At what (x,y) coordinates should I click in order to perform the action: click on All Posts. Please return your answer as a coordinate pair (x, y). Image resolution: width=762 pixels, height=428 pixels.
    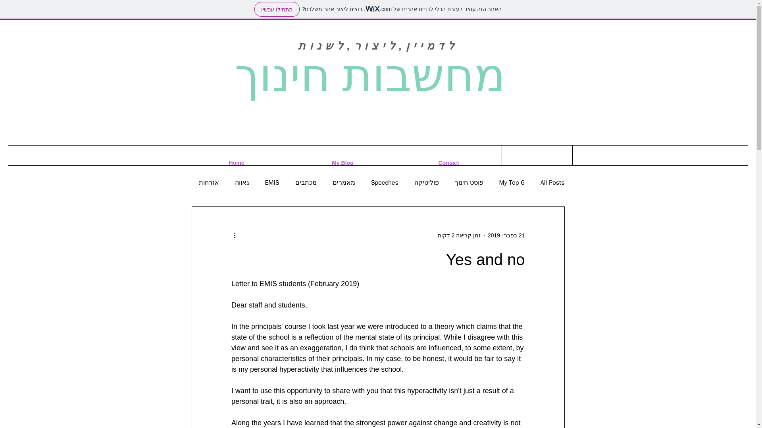
    Looking at the image, I should click on (552, 182).